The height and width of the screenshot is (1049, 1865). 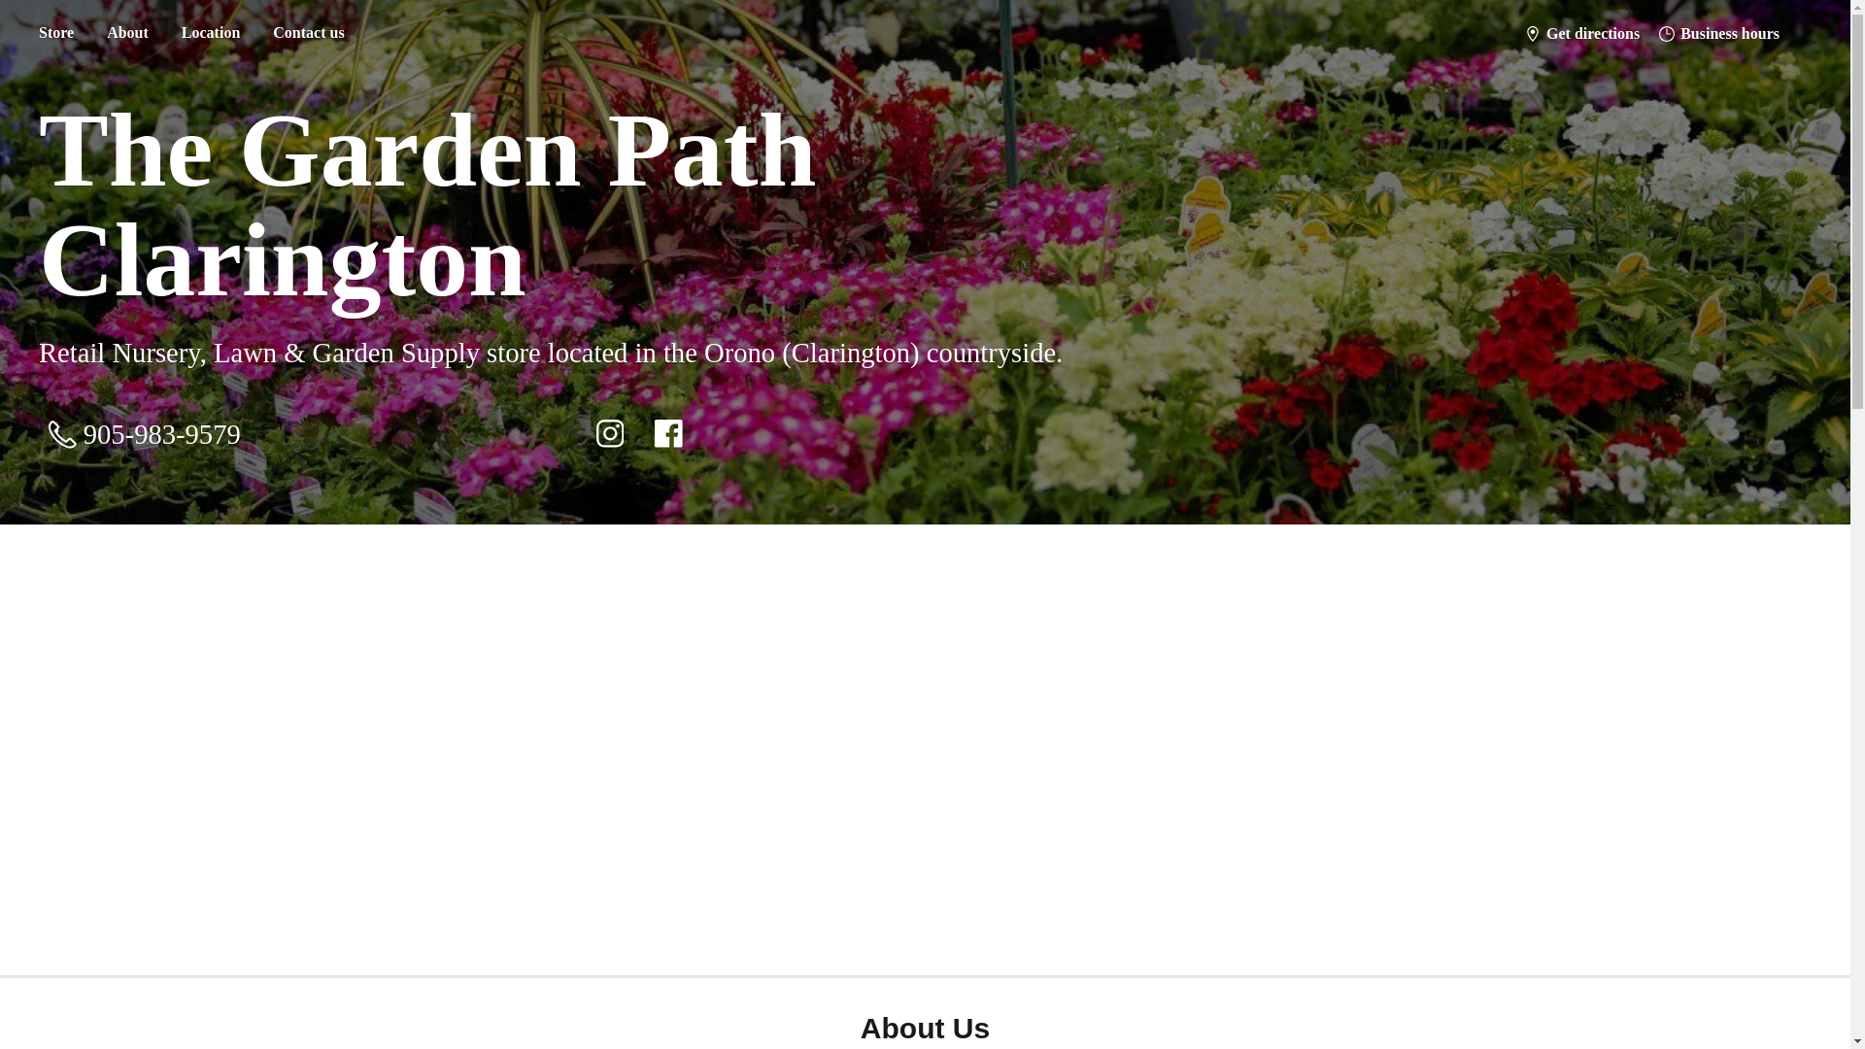 I want to click on Business hours, so click(x=1718, y=33).